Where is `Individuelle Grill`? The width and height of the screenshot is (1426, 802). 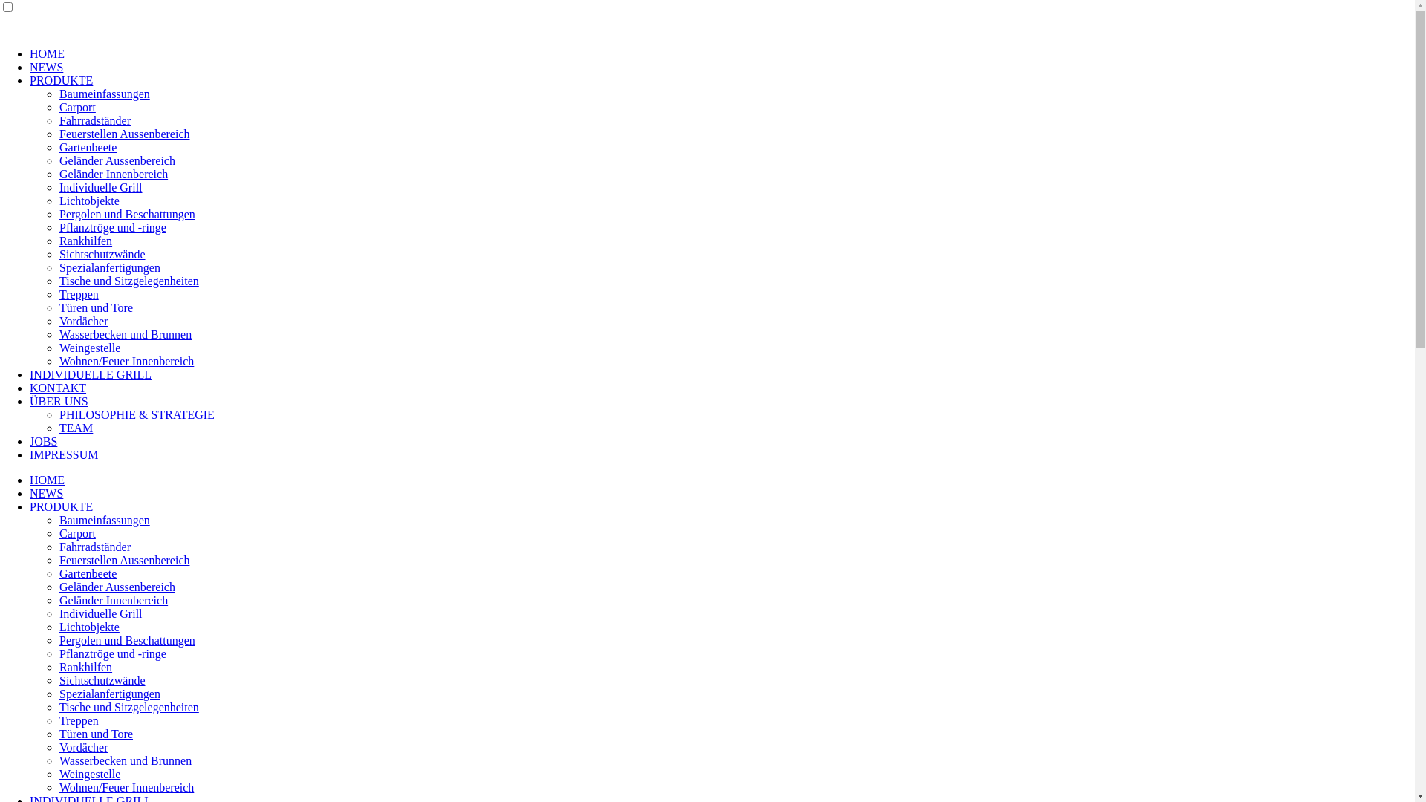 Individuelle Grill is located at coordinates (101, 187).